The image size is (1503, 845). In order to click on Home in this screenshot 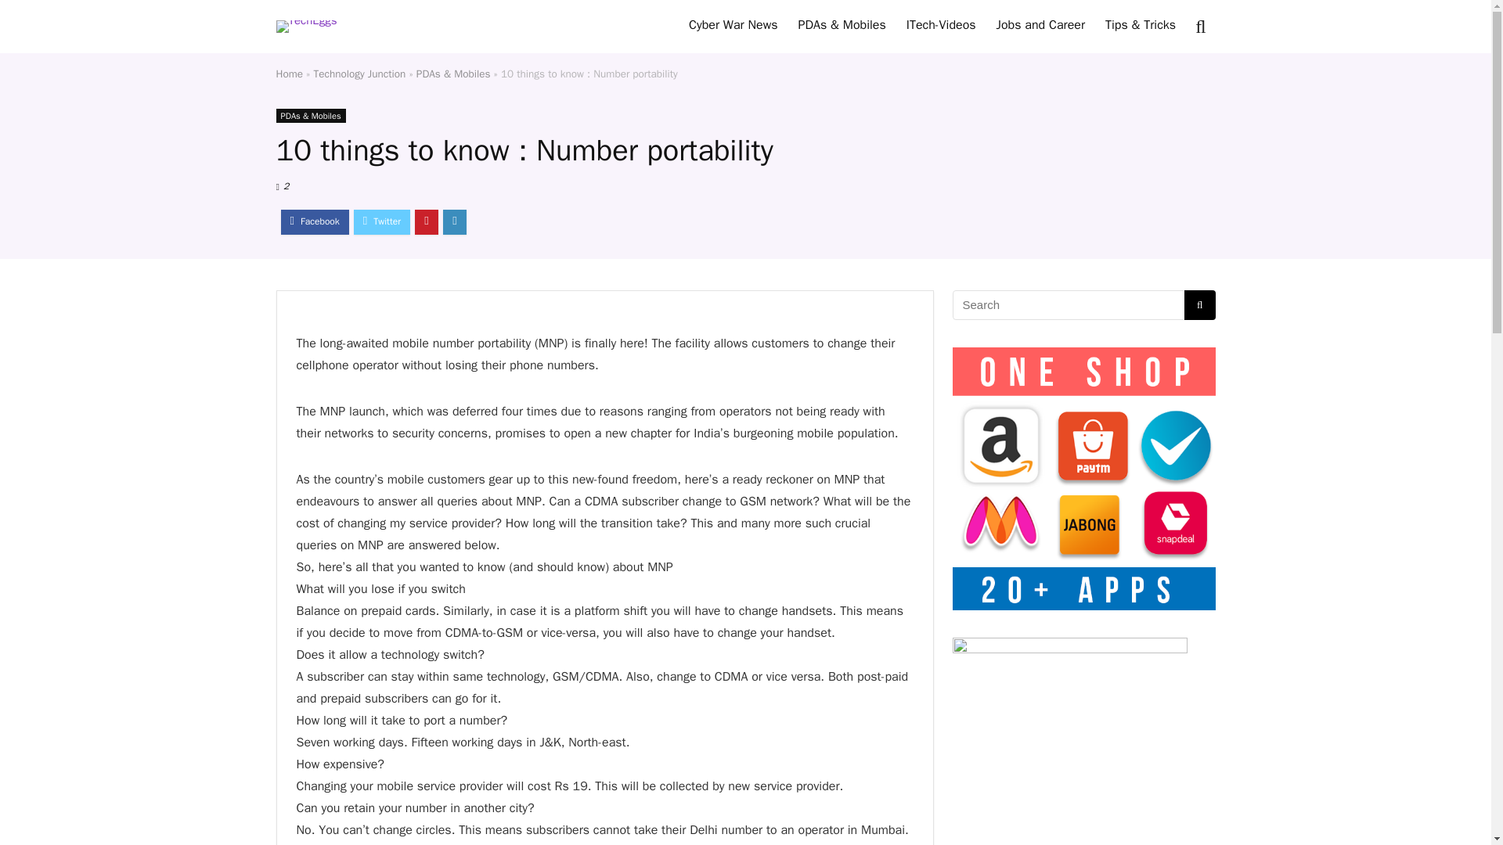, I will do `click(289, 74)`.